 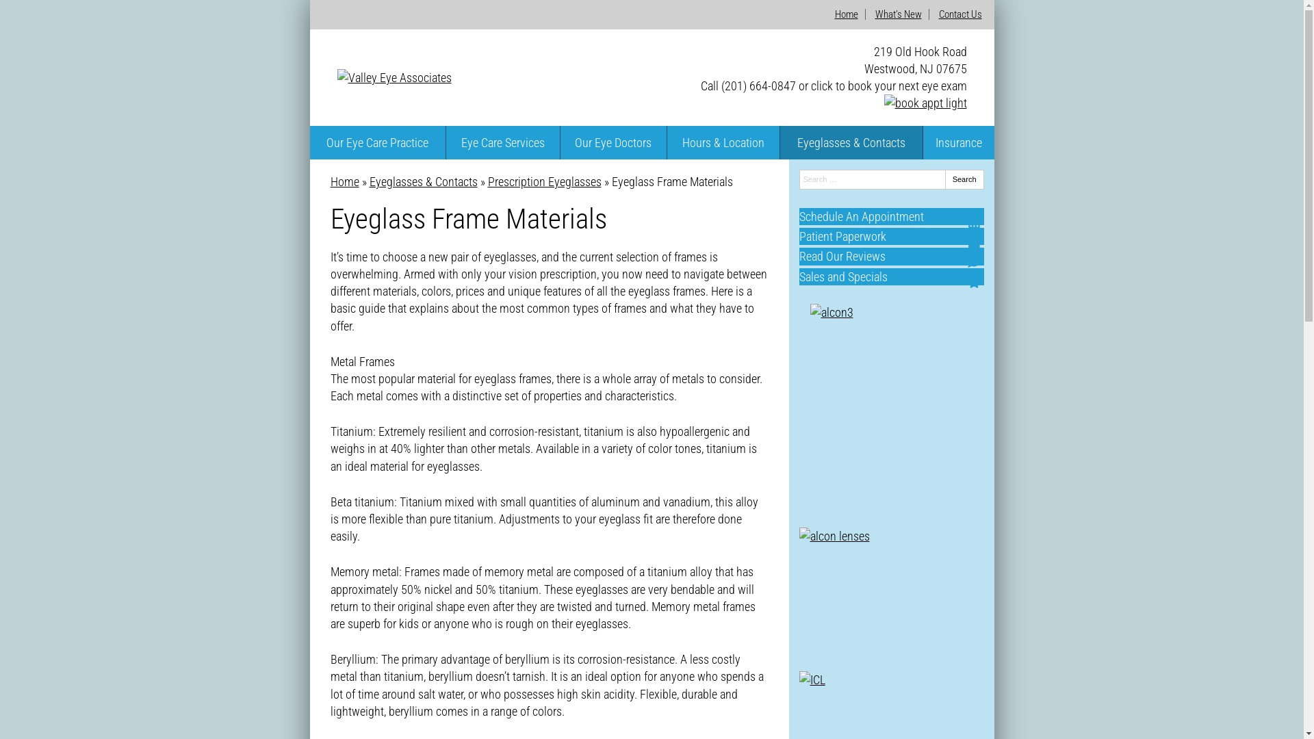 What do you see at coordinates (377, 142) in the screenshot?
I see `Our Eye Care Practice` at bounding box center [377, 142].